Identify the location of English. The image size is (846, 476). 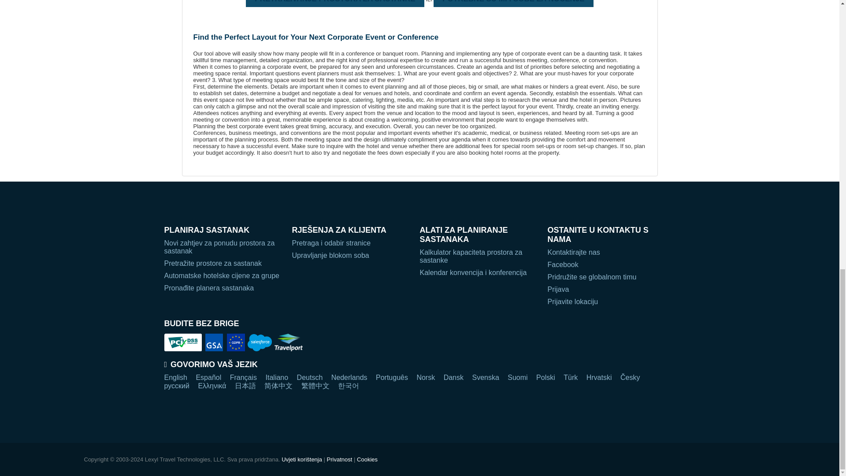
(175, 377).